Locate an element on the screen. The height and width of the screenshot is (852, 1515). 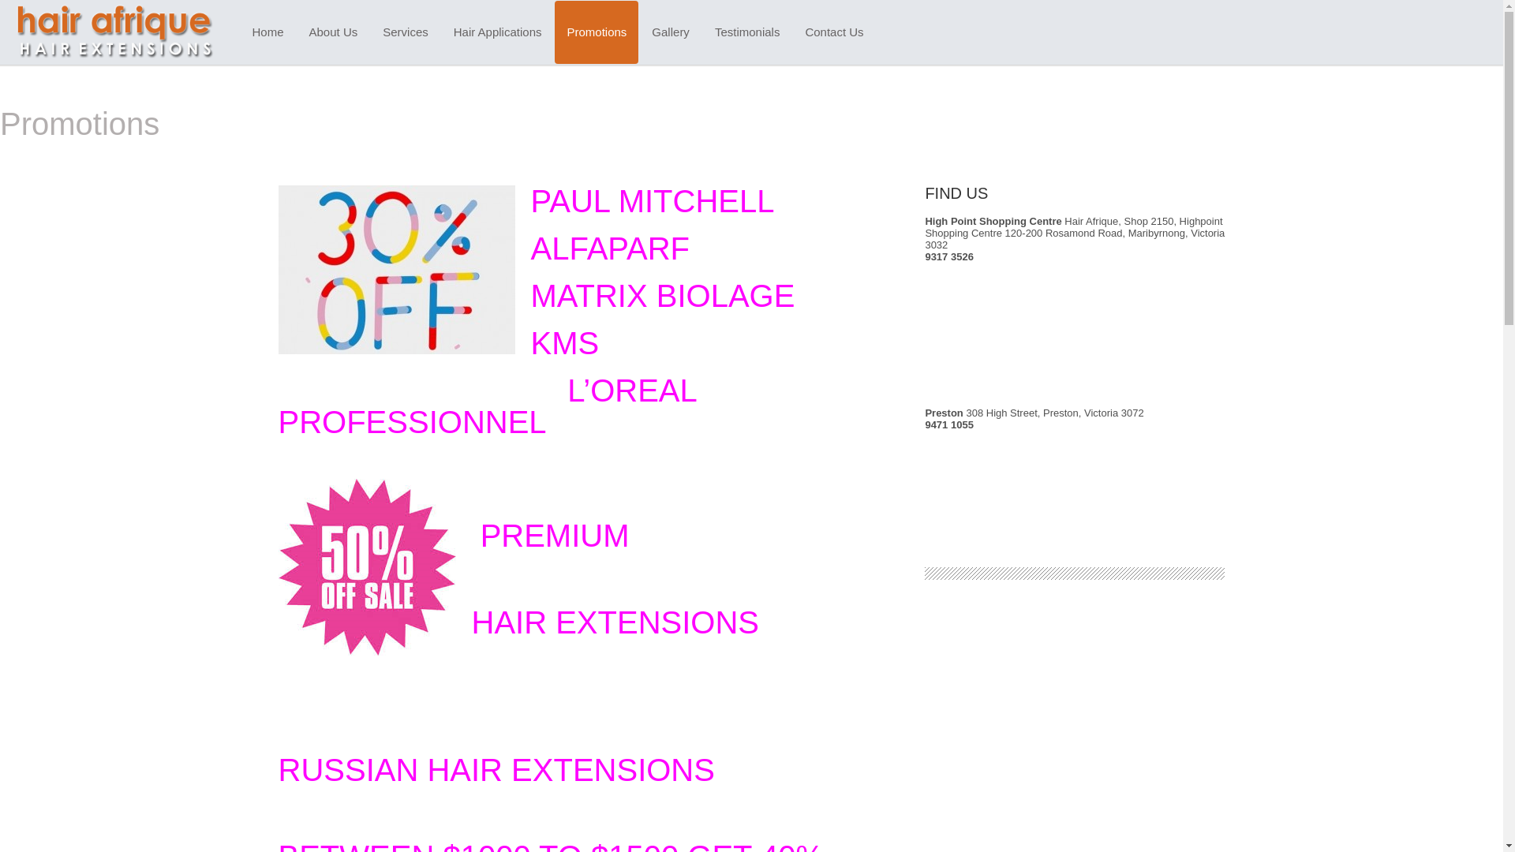
Services is located at coordinates (406, 32).